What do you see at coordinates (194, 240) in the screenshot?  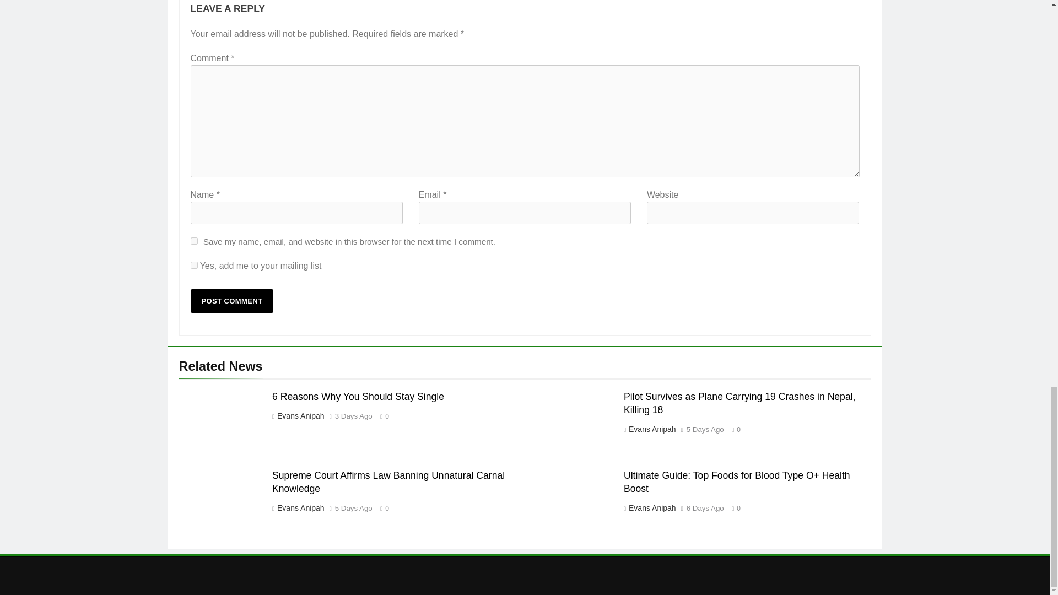 I see `yes` at bounding box center [194, 240].